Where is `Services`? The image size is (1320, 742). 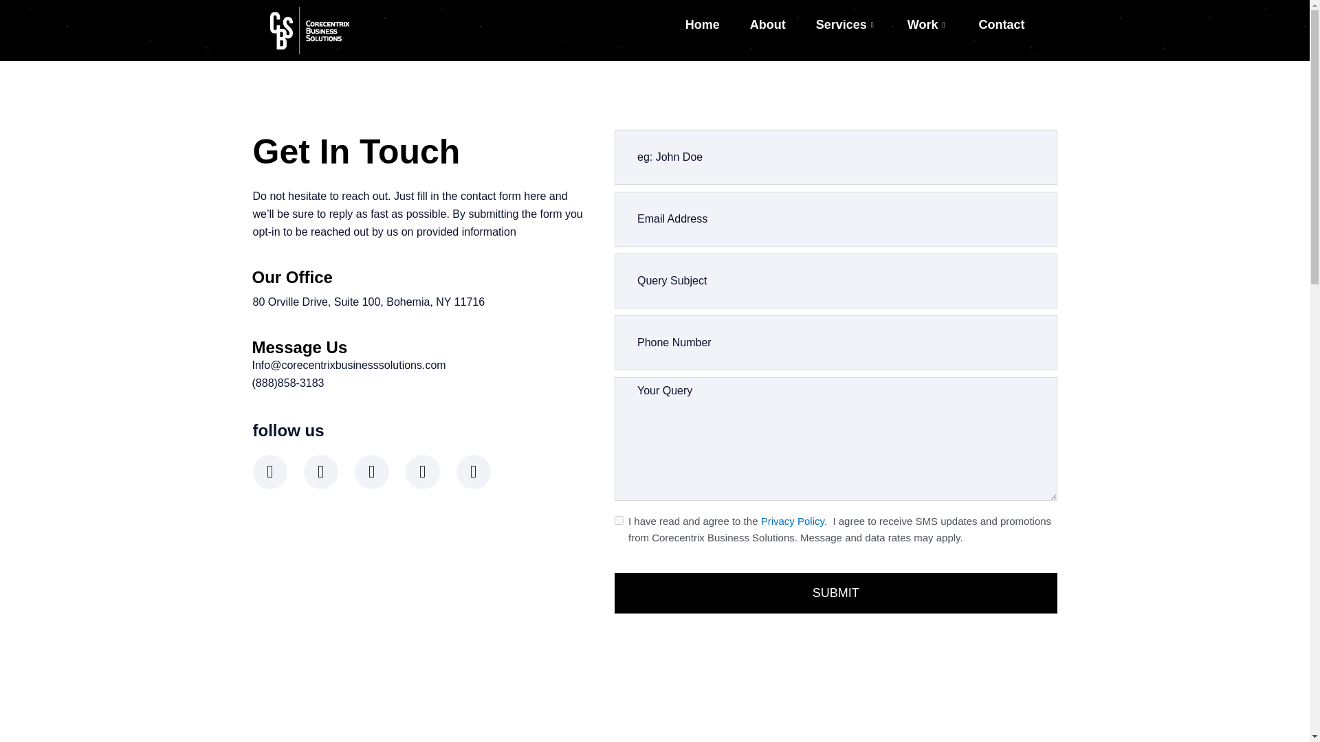 Services is located at coordinates (846, 24).